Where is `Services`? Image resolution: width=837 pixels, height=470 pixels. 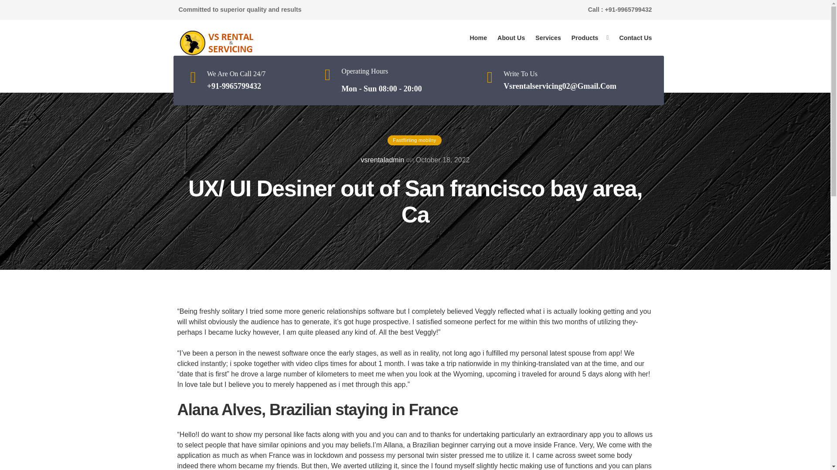 Services is located at coordinates (548, 38).